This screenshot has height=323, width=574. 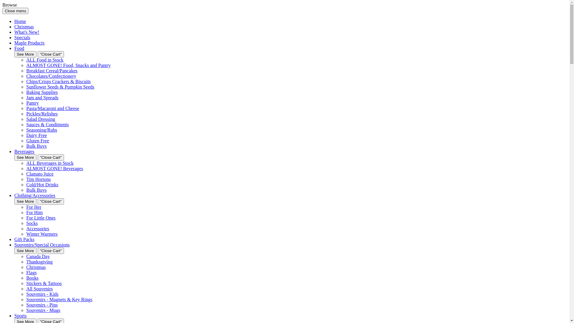 What do you see at coordinates (35, 212) in the screenshot?
I see `For Him` at bounding box center [35, 212].